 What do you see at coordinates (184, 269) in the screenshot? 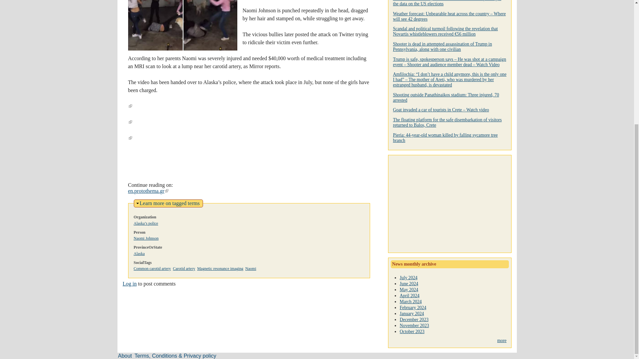
I see `Carotid artery` at bounding box center [184, 269].